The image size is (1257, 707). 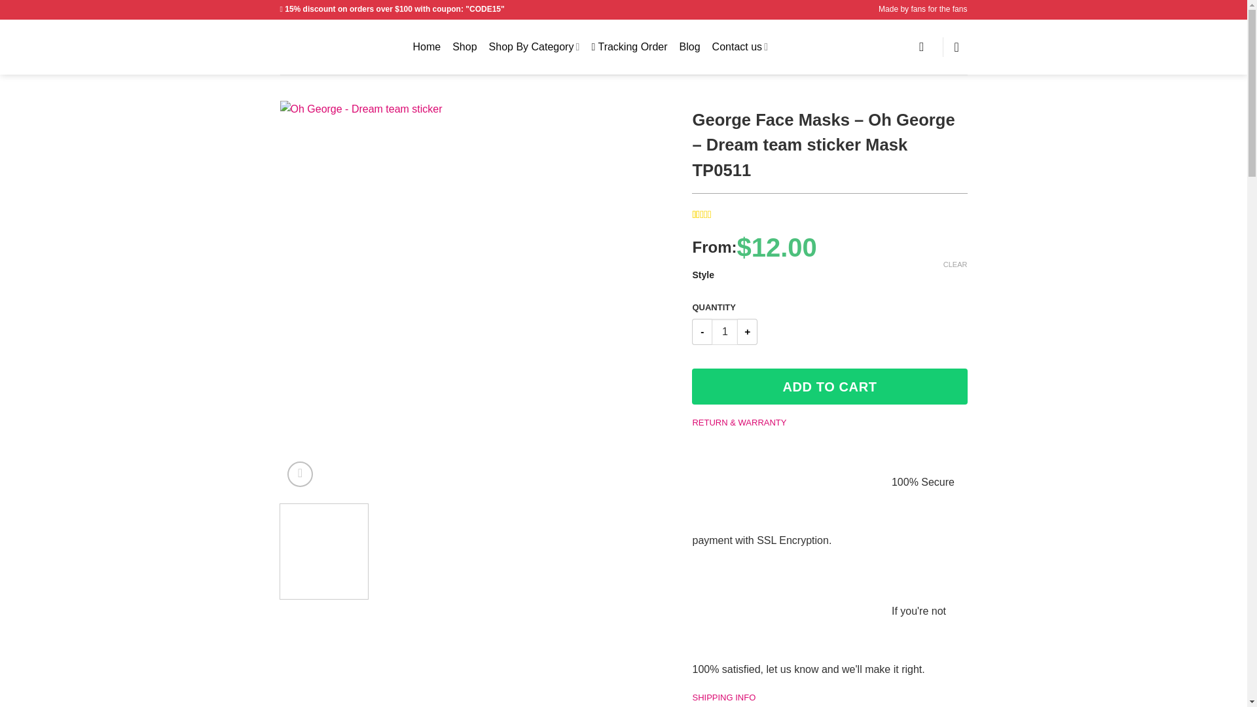 What do you see at coordinates (724, 332) in the screenshot?
I see `1` at bounding box center [724, 332].